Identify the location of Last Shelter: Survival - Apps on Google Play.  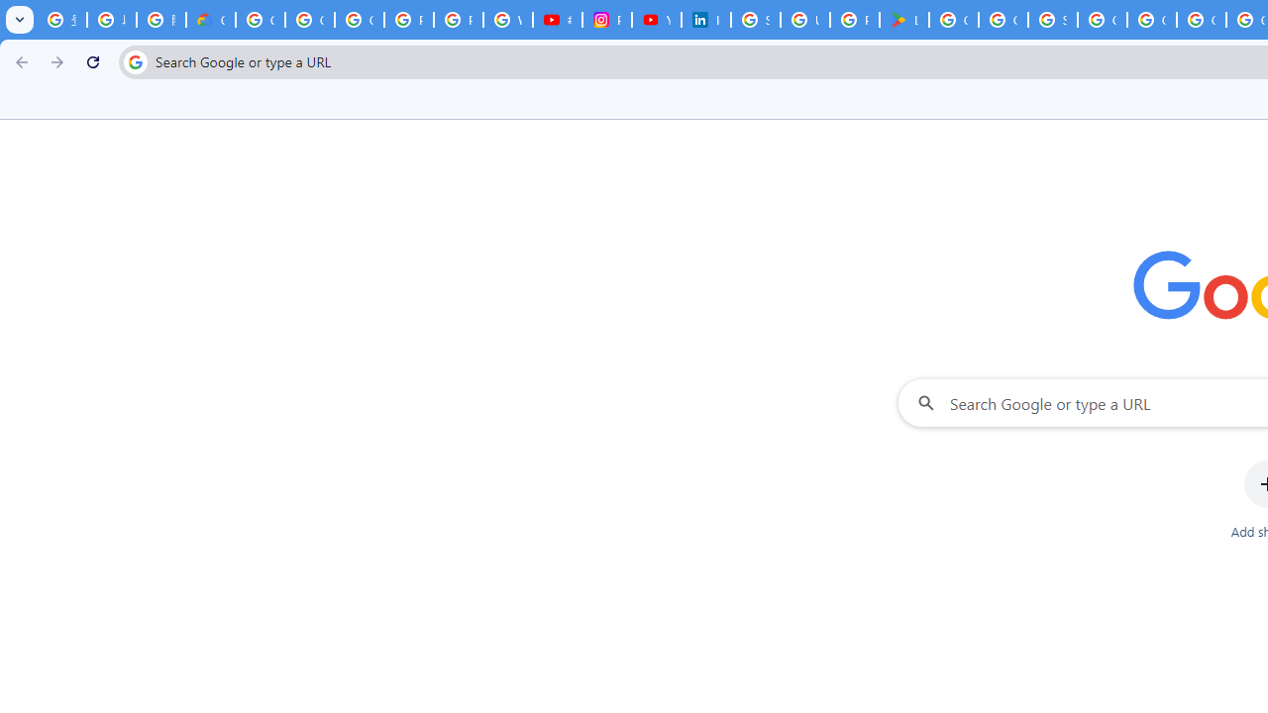
(904, 20).